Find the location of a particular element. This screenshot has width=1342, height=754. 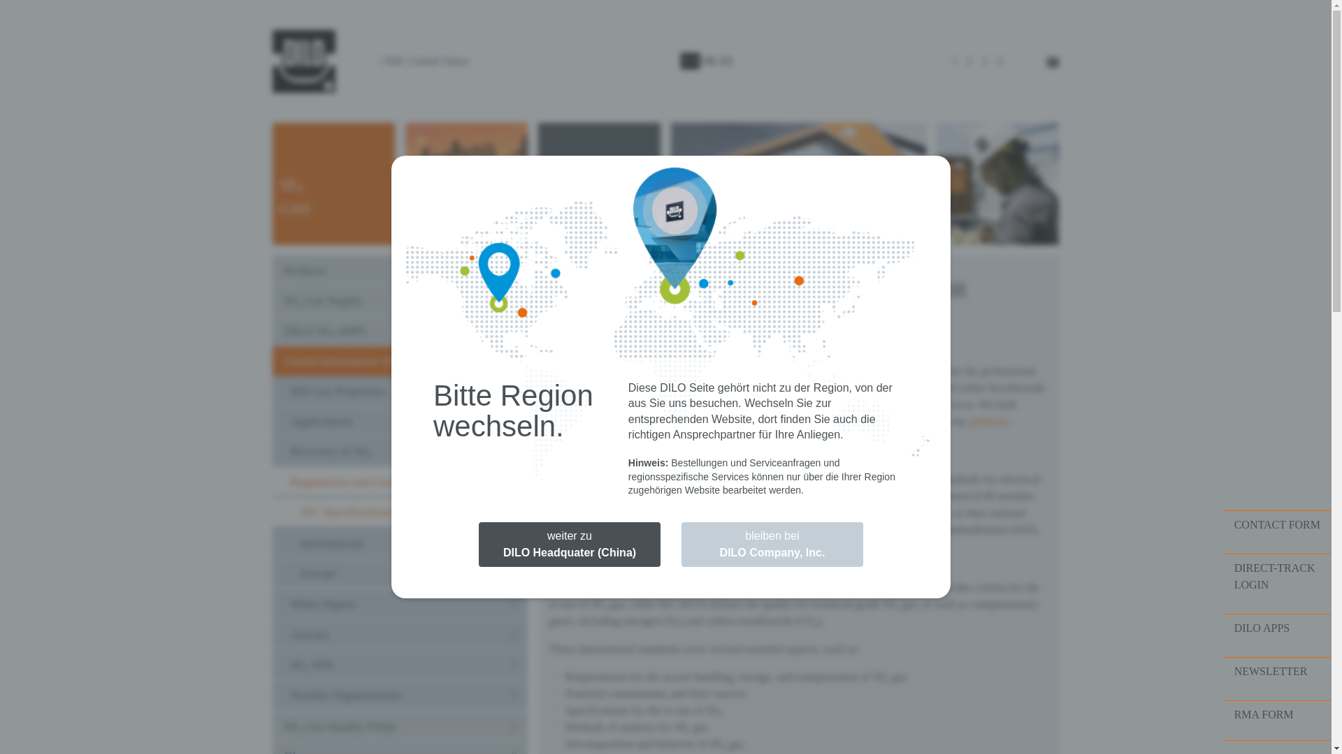

DILO Company, Inc is located at coordinates (303, 61).